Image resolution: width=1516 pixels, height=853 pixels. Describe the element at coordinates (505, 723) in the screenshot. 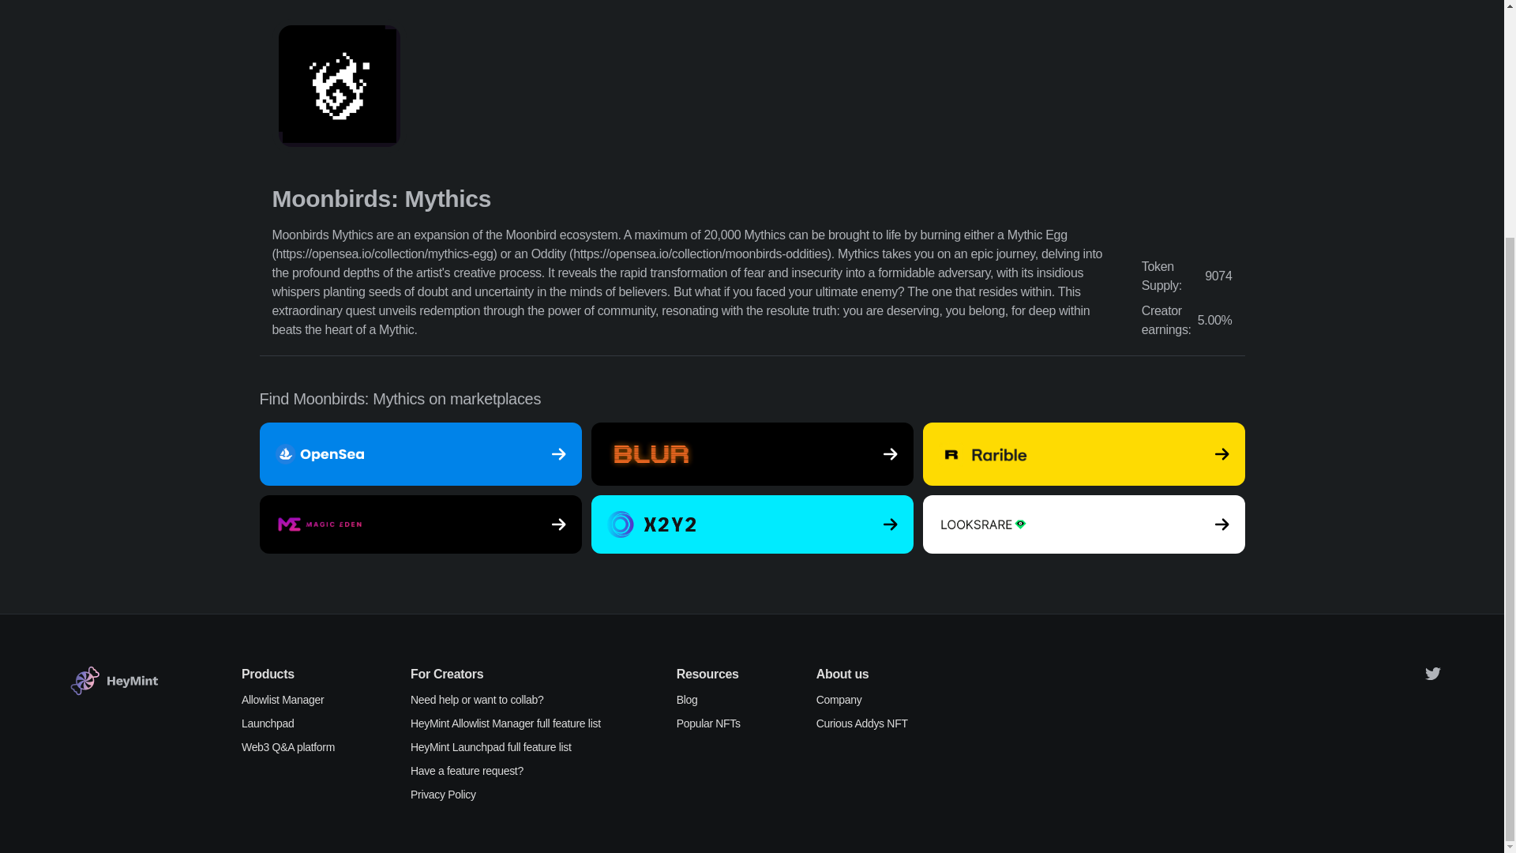

I see `HeyMint Allowlist Manager full feature list` at that location.